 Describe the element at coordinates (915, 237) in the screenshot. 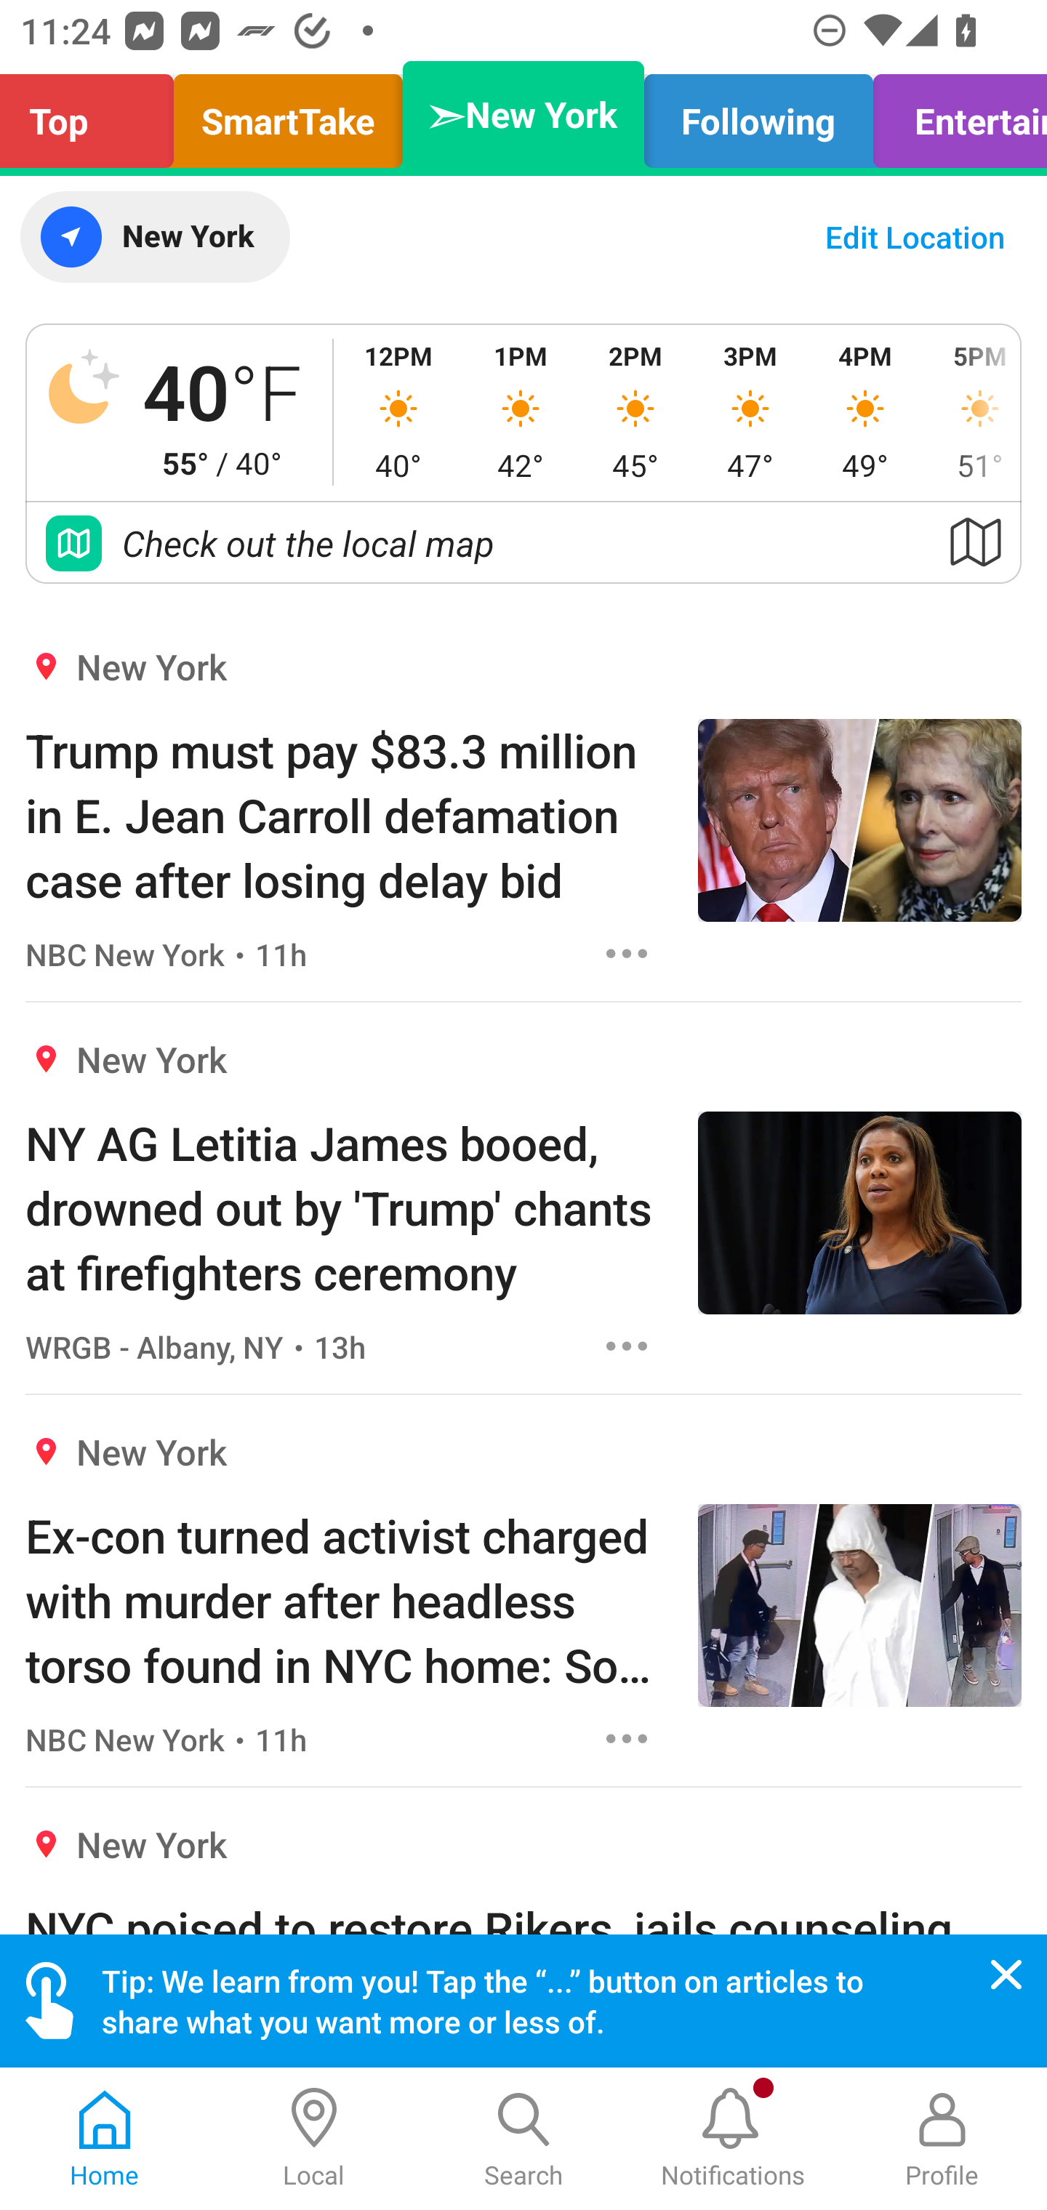

I see `Edit Location` at that location.